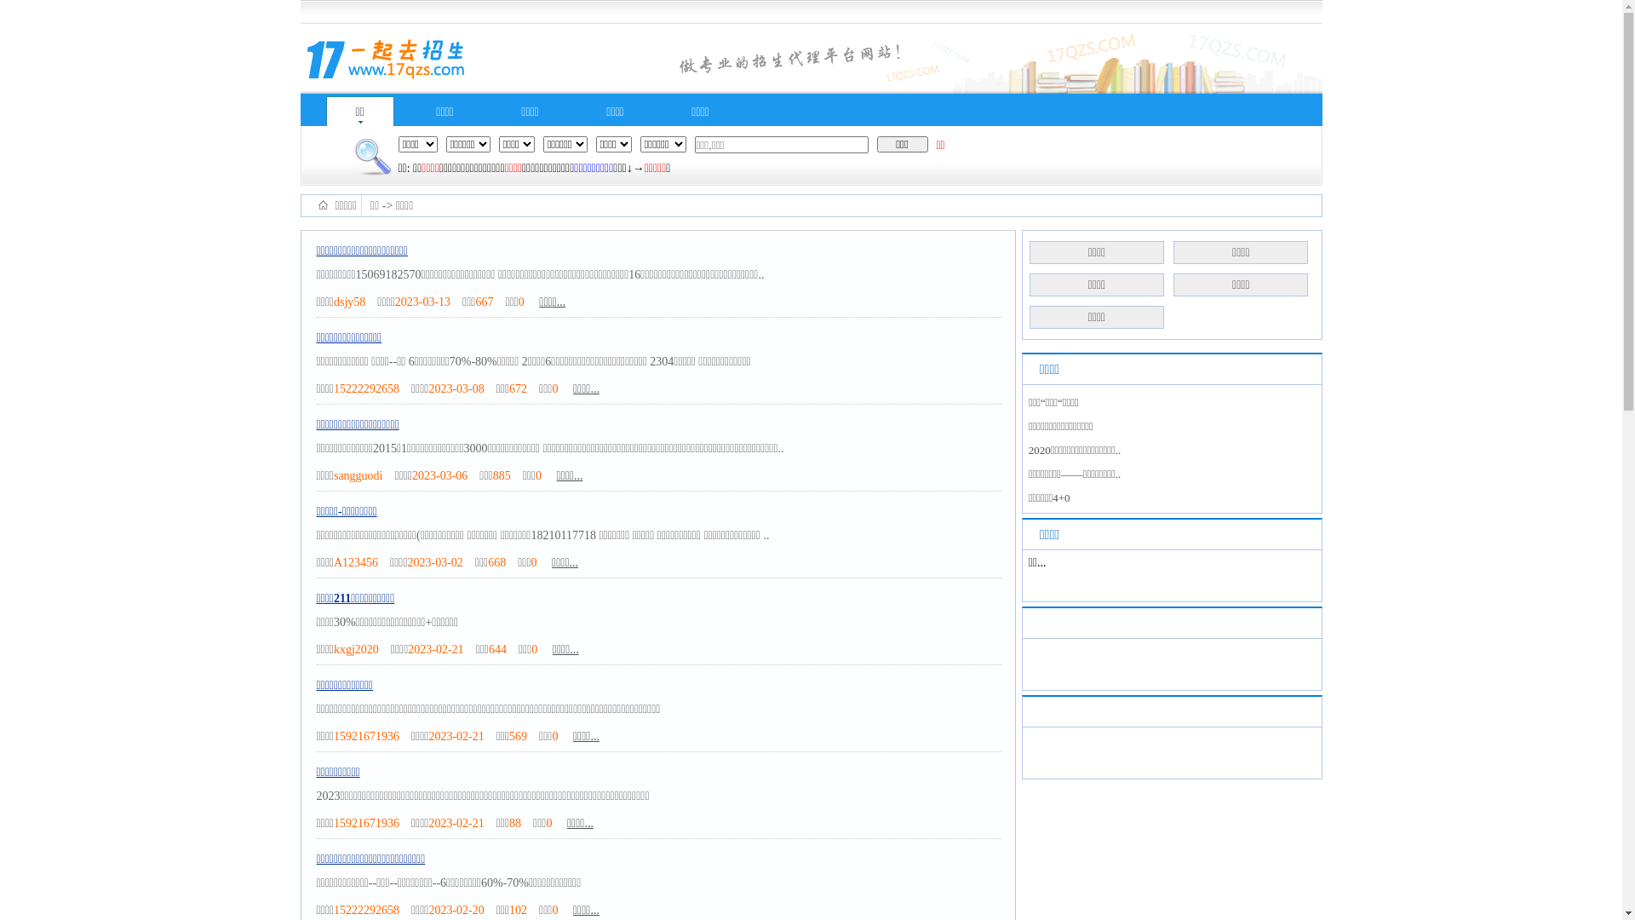 This screenshot has width=1635, height=920. What do you see at coordinates (366, 823) in the screenshot?
I see `15921671936` at bounding box center [366, 823].